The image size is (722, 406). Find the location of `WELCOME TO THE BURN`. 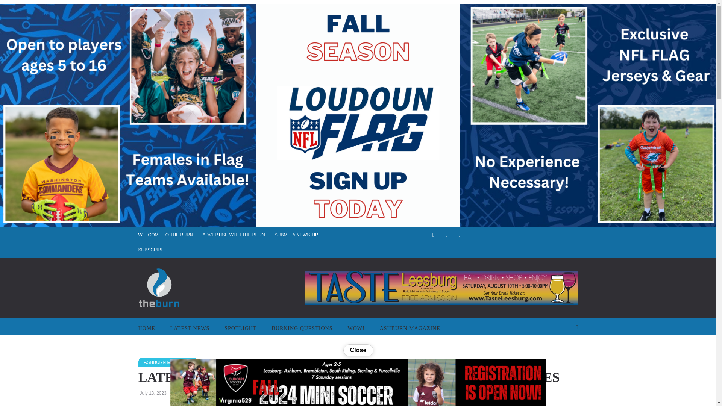

WELCOME TO THE BURN is located at coordinates (171, 235).